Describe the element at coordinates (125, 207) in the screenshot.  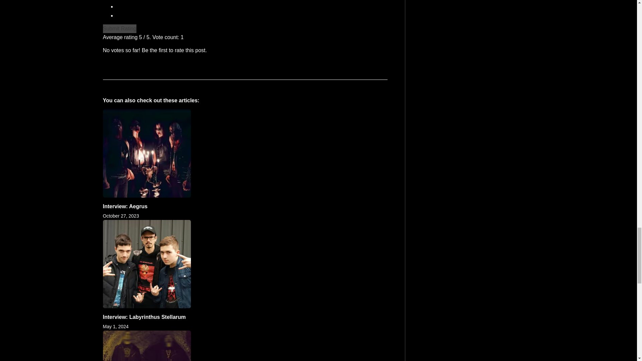
I see `Interview: Aegrus` at that location.